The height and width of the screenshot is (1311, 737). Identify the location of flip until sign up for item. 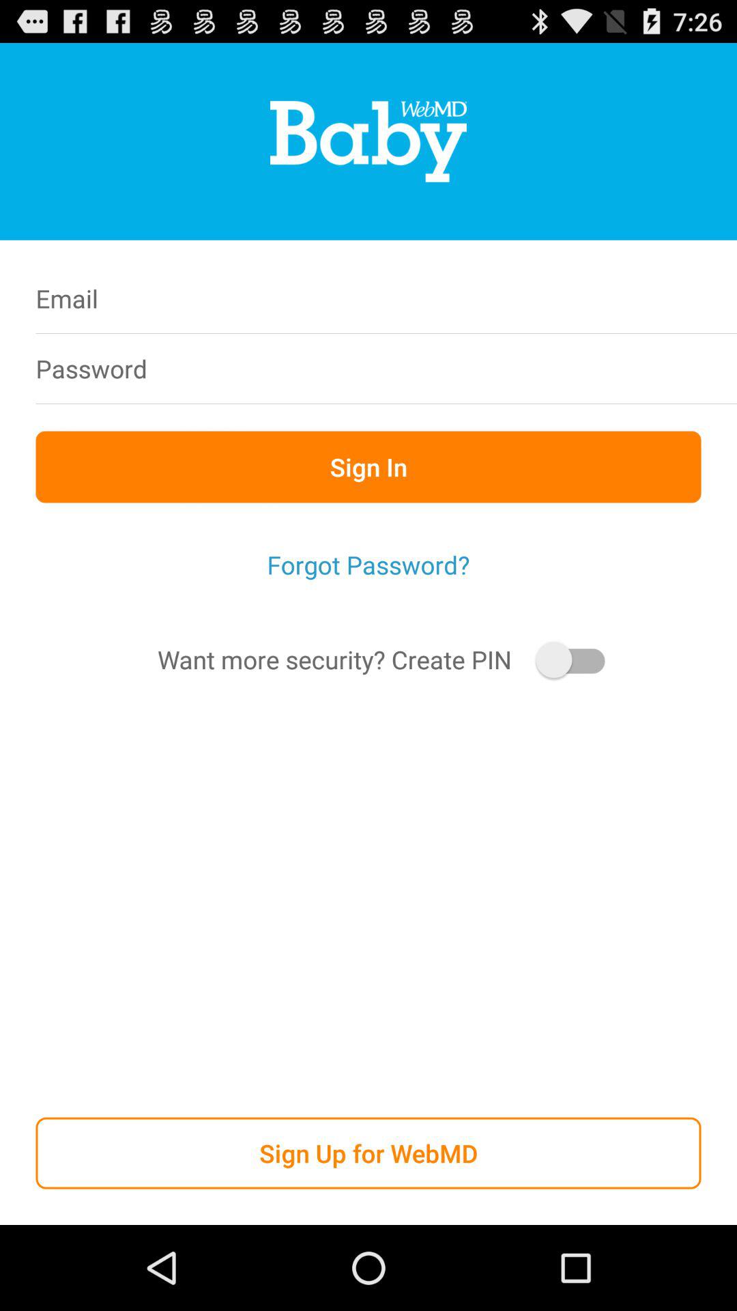
(369, 1153).